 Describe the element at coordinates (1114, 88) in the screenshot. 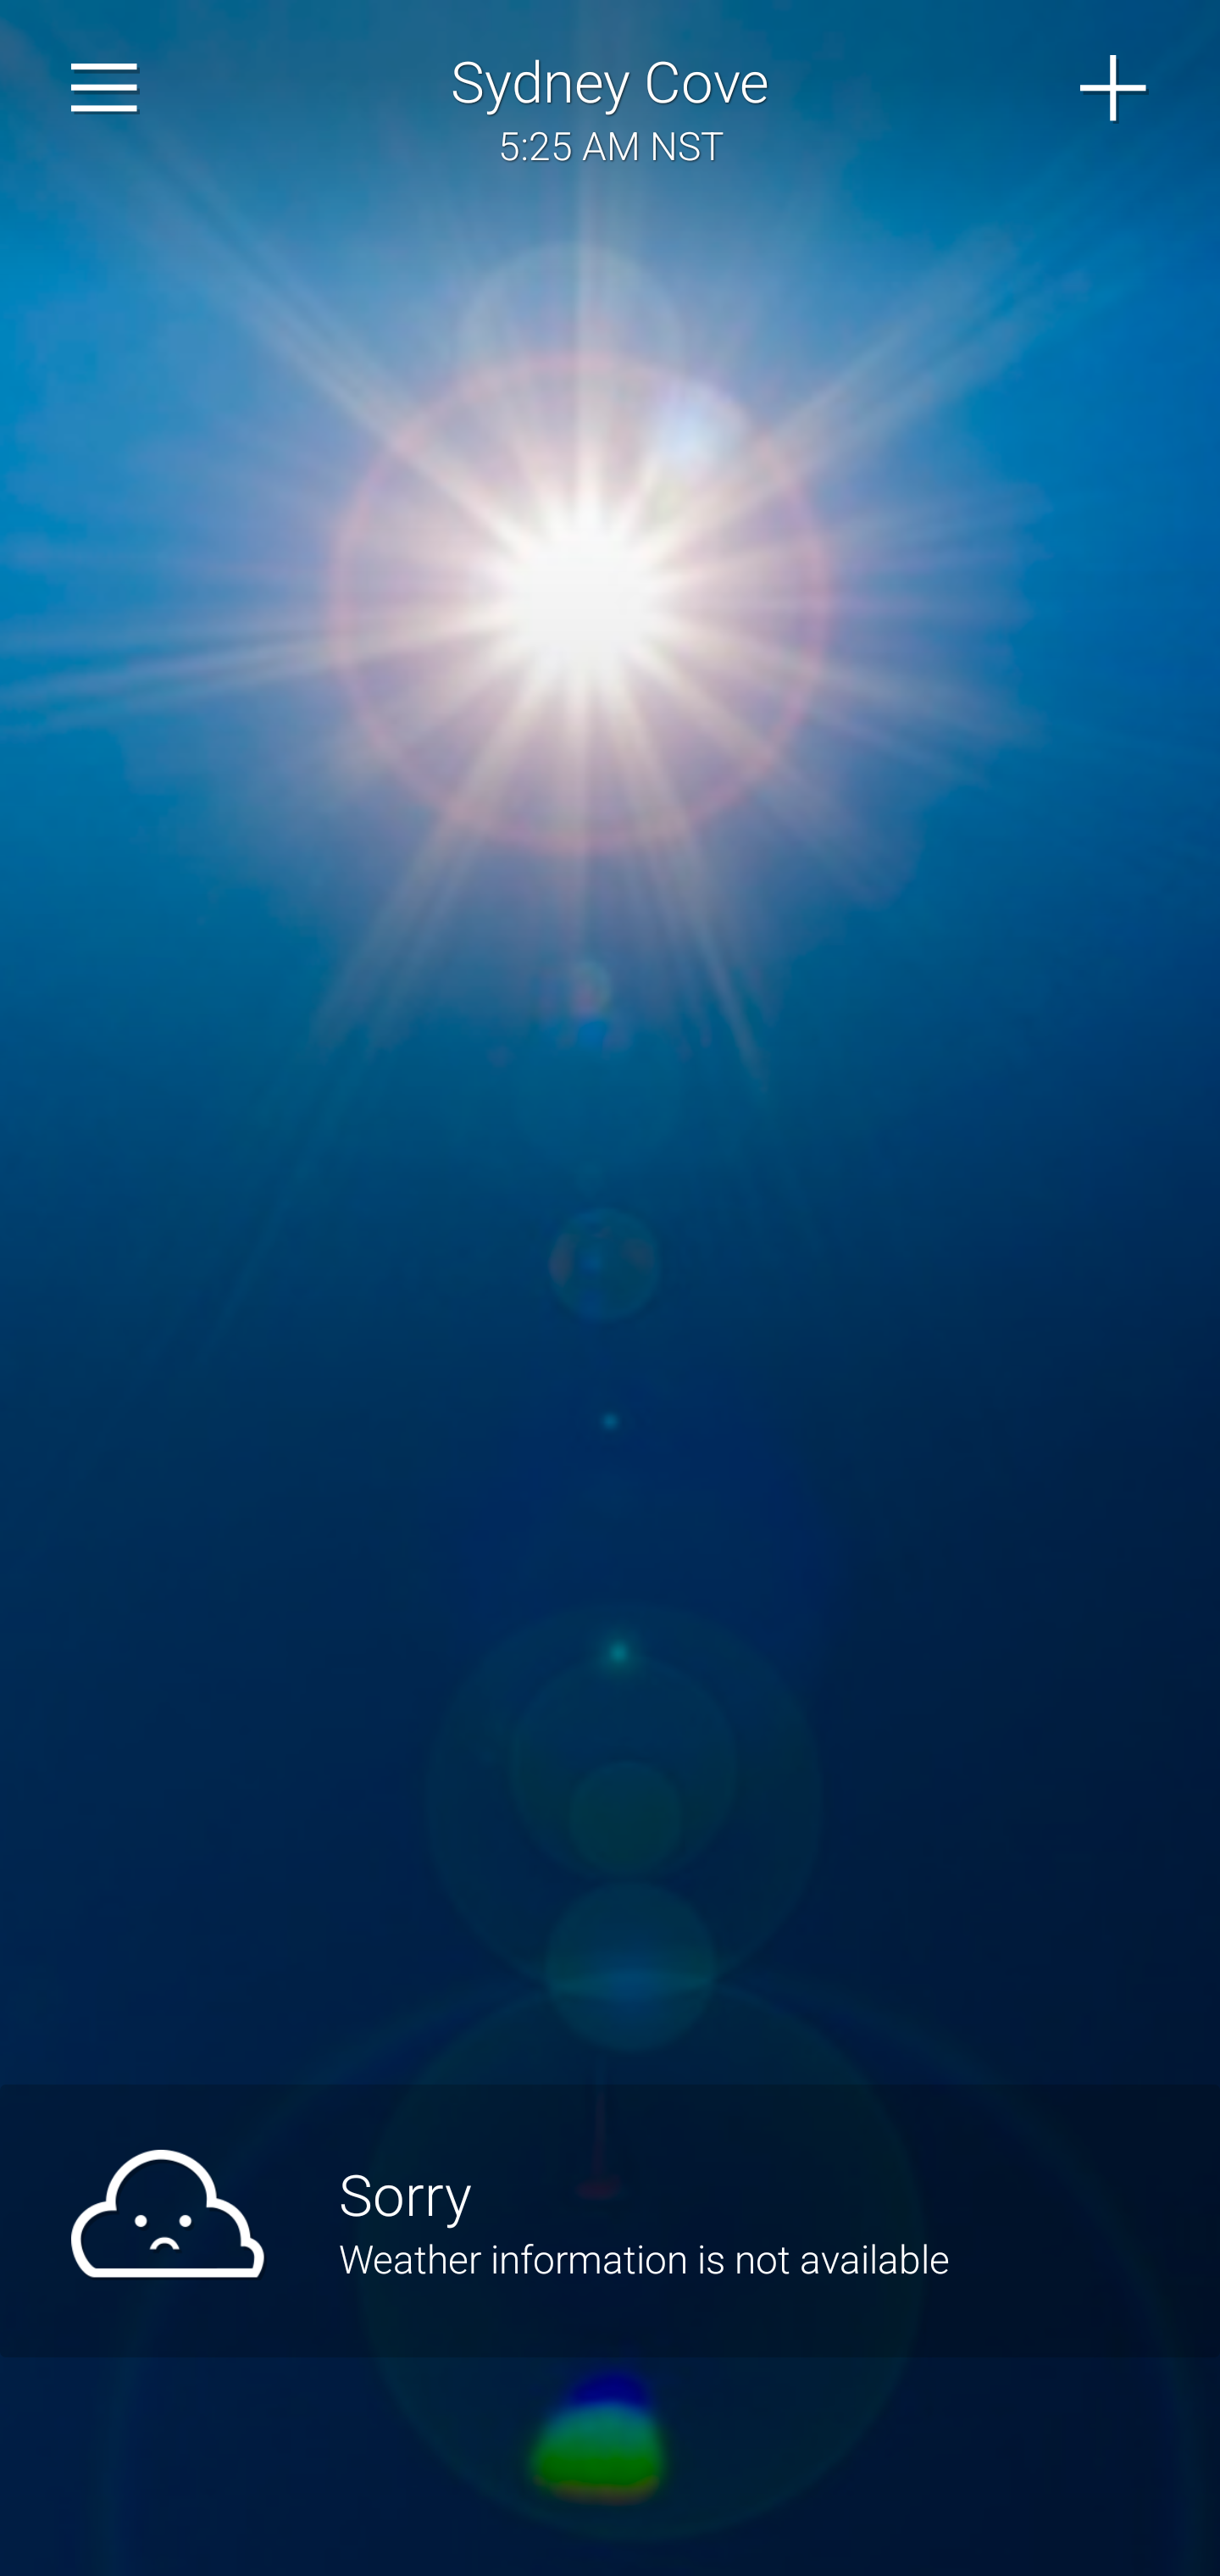

I see `Add City` at that location.